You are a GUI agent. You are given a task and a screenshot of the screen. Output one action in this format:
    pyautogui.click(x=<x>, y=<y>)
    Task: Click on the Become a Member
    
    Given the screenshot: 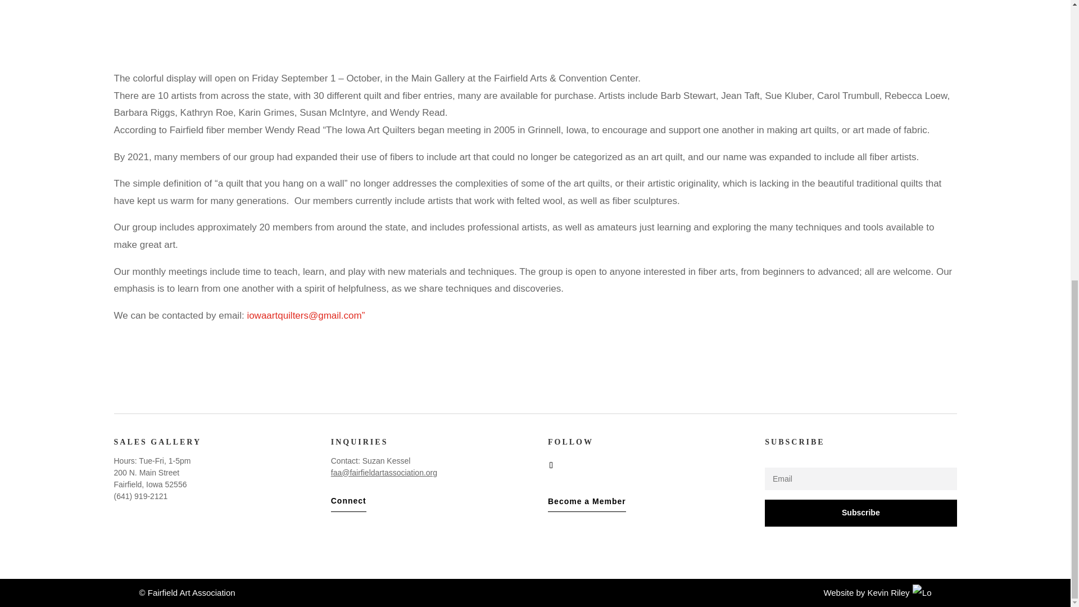 What is the action you would take?
    pyautogui.click(x=587, y=501)
    